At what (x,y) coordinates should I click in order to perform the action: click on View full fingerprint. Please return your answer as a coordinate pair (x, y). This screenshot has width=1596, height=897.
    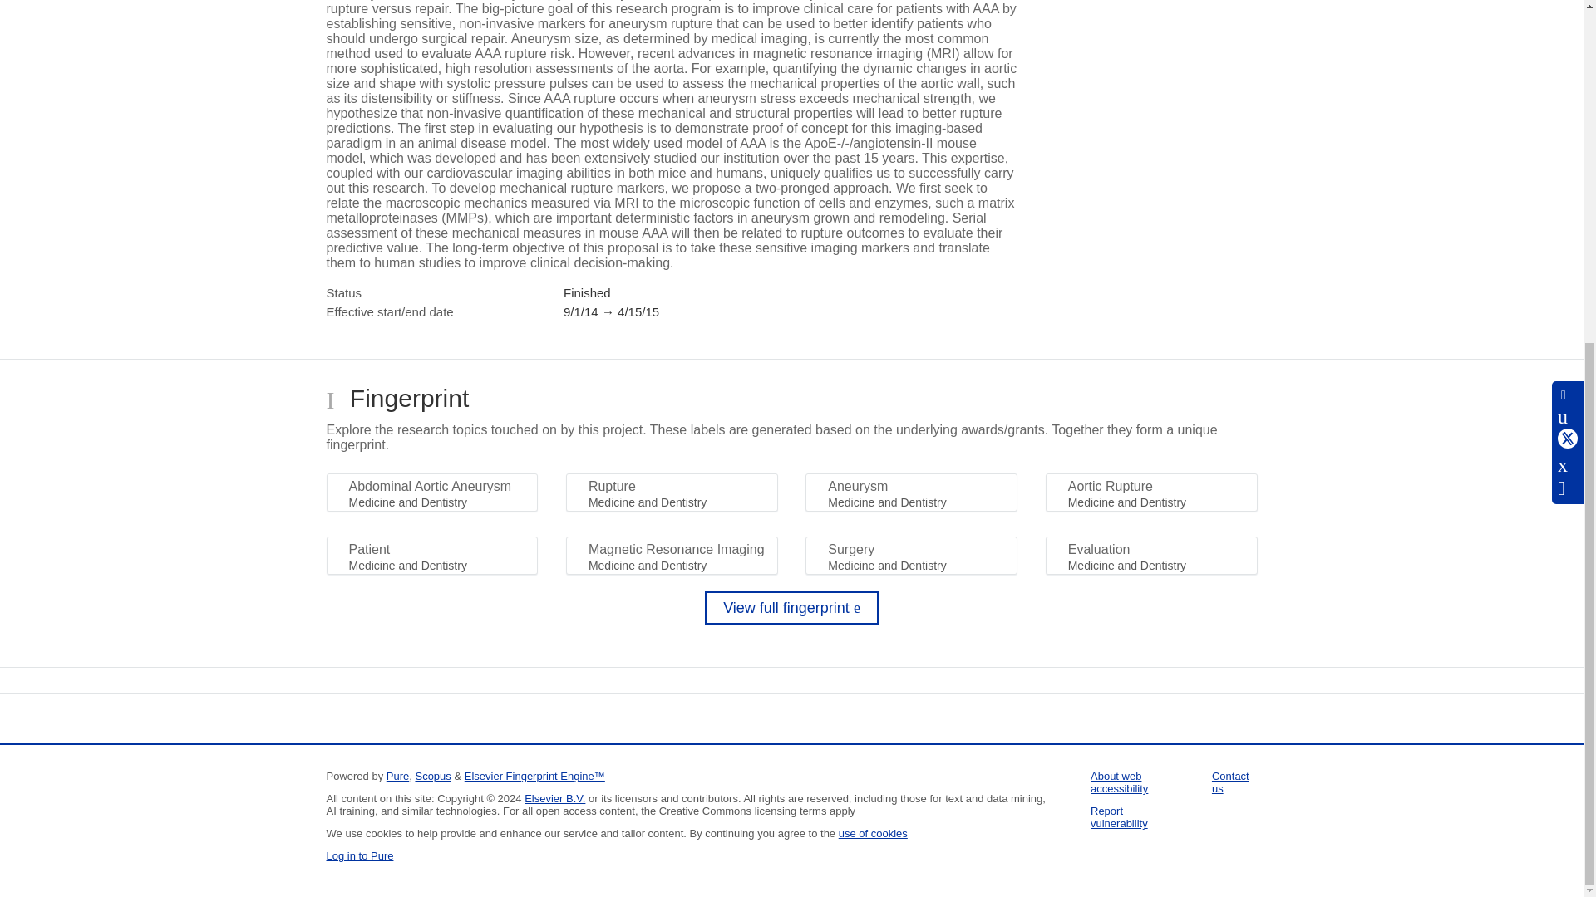
    Looking at the image, I should click on (791, 607).